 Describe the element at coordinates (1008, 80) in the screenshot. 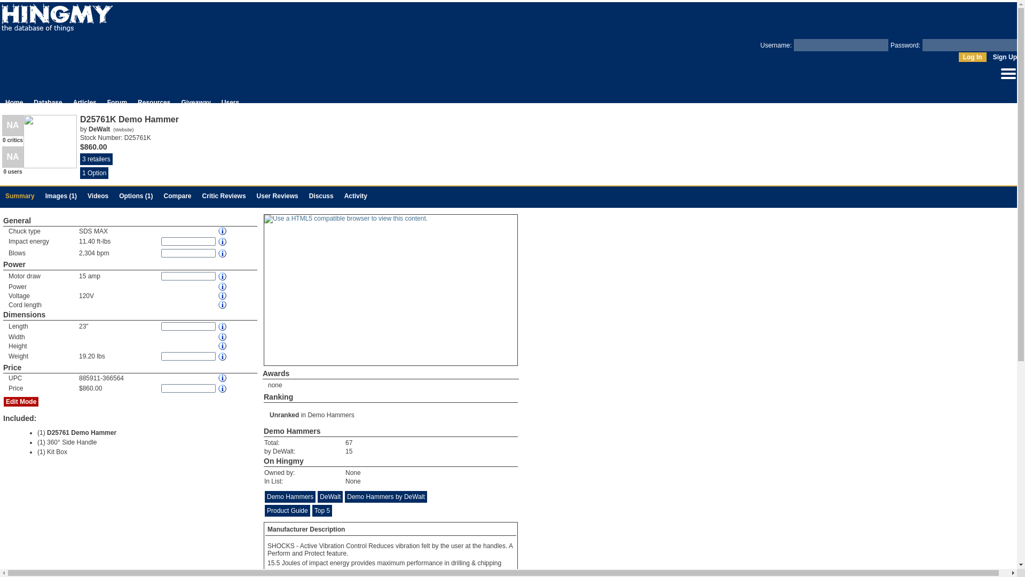

I see `Resources` at that location.